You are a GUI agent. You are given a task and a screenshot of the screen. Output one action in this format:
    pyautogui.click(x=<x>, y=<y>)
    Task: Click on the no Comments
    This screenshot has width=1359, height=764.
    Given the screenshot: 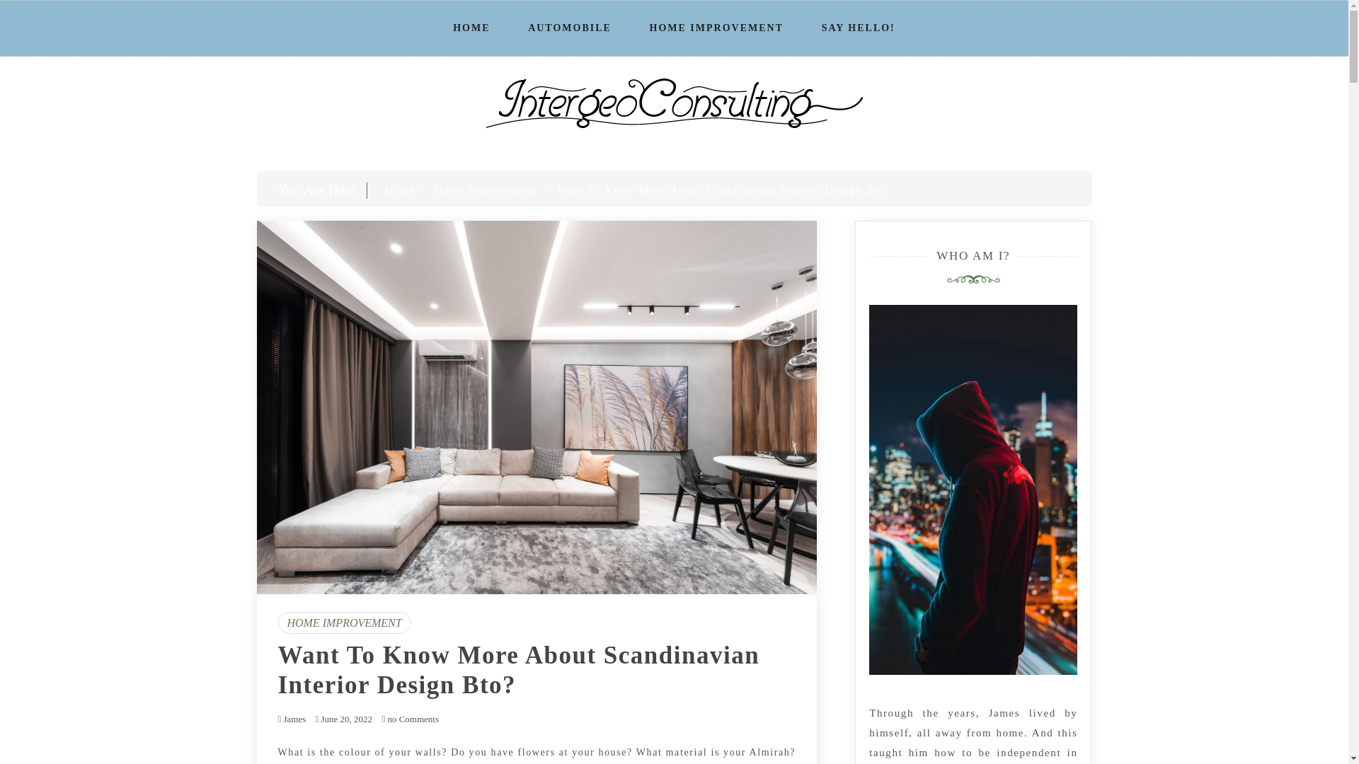 What is the action you would take?
    pyautogui.click(x=411, y=719)
    